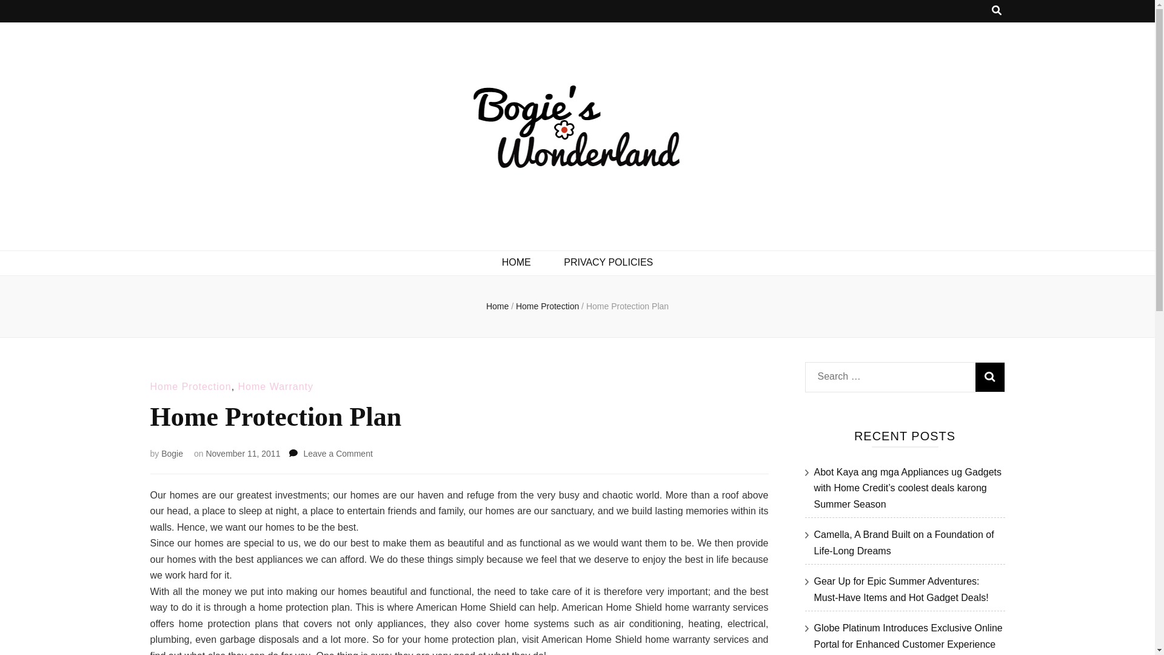 Image resolution: width=1164 pixels, height=655 pixels. What do you see at coordinates (337, 454) in the screenshot?
I see `November 11, 2011` at bounding box center [337, 454].